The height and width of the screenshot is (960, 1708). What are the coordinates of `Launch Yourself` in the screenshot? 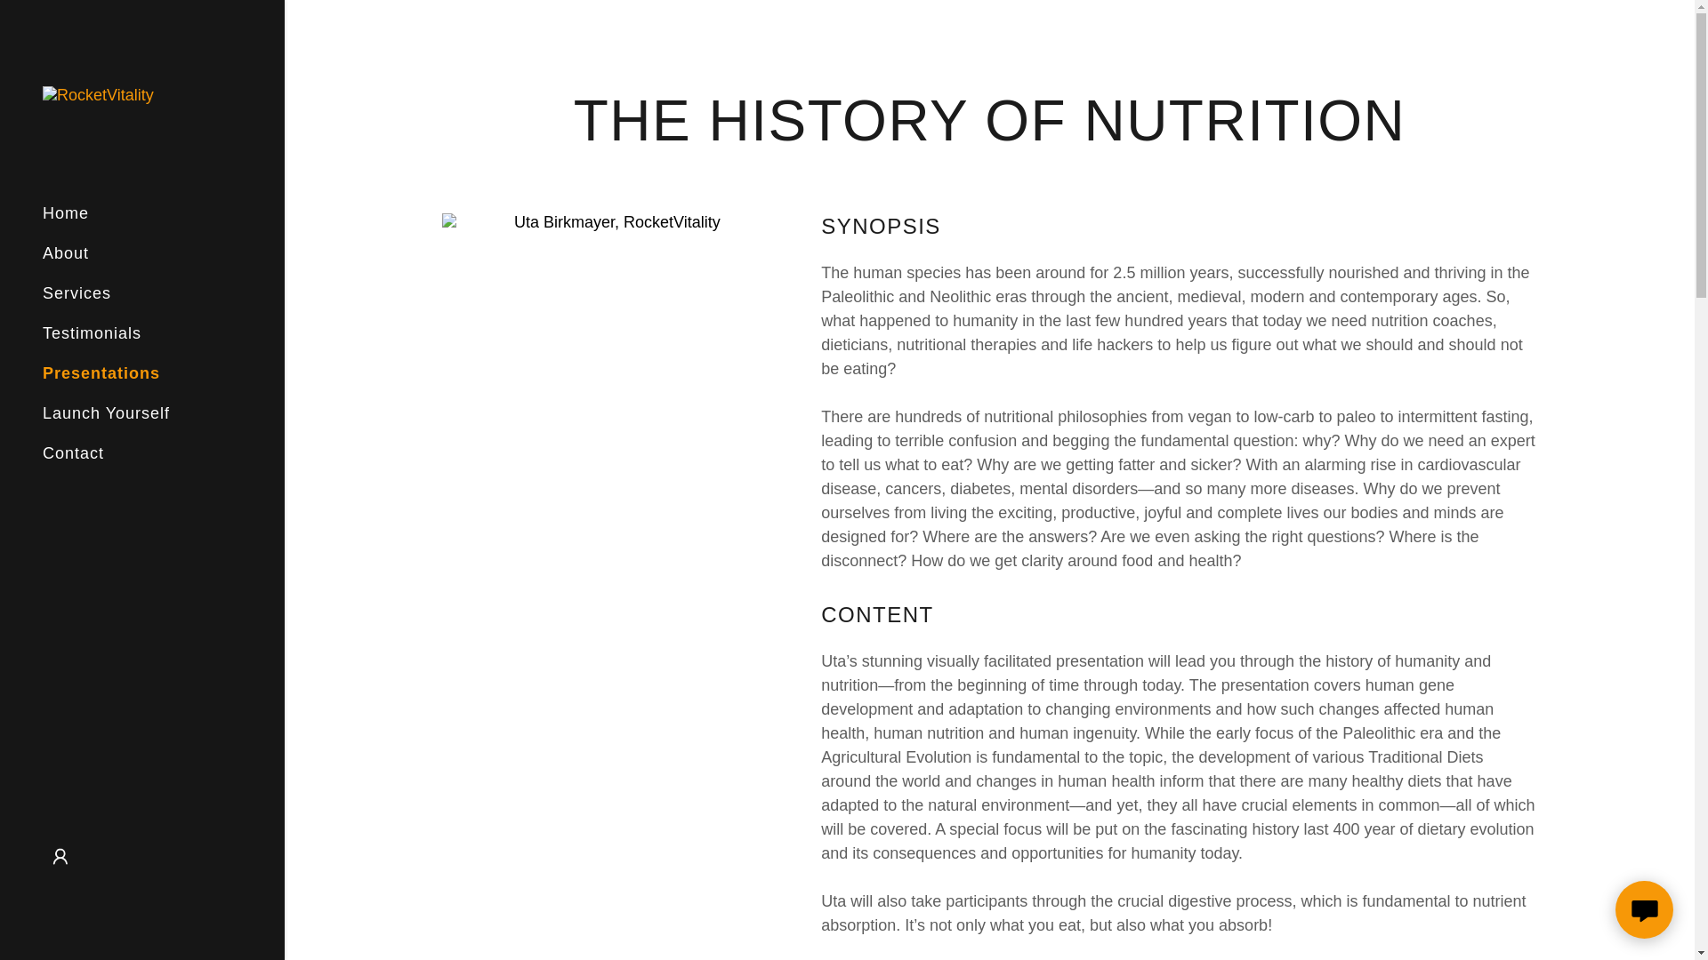 It's located at (106, 412).